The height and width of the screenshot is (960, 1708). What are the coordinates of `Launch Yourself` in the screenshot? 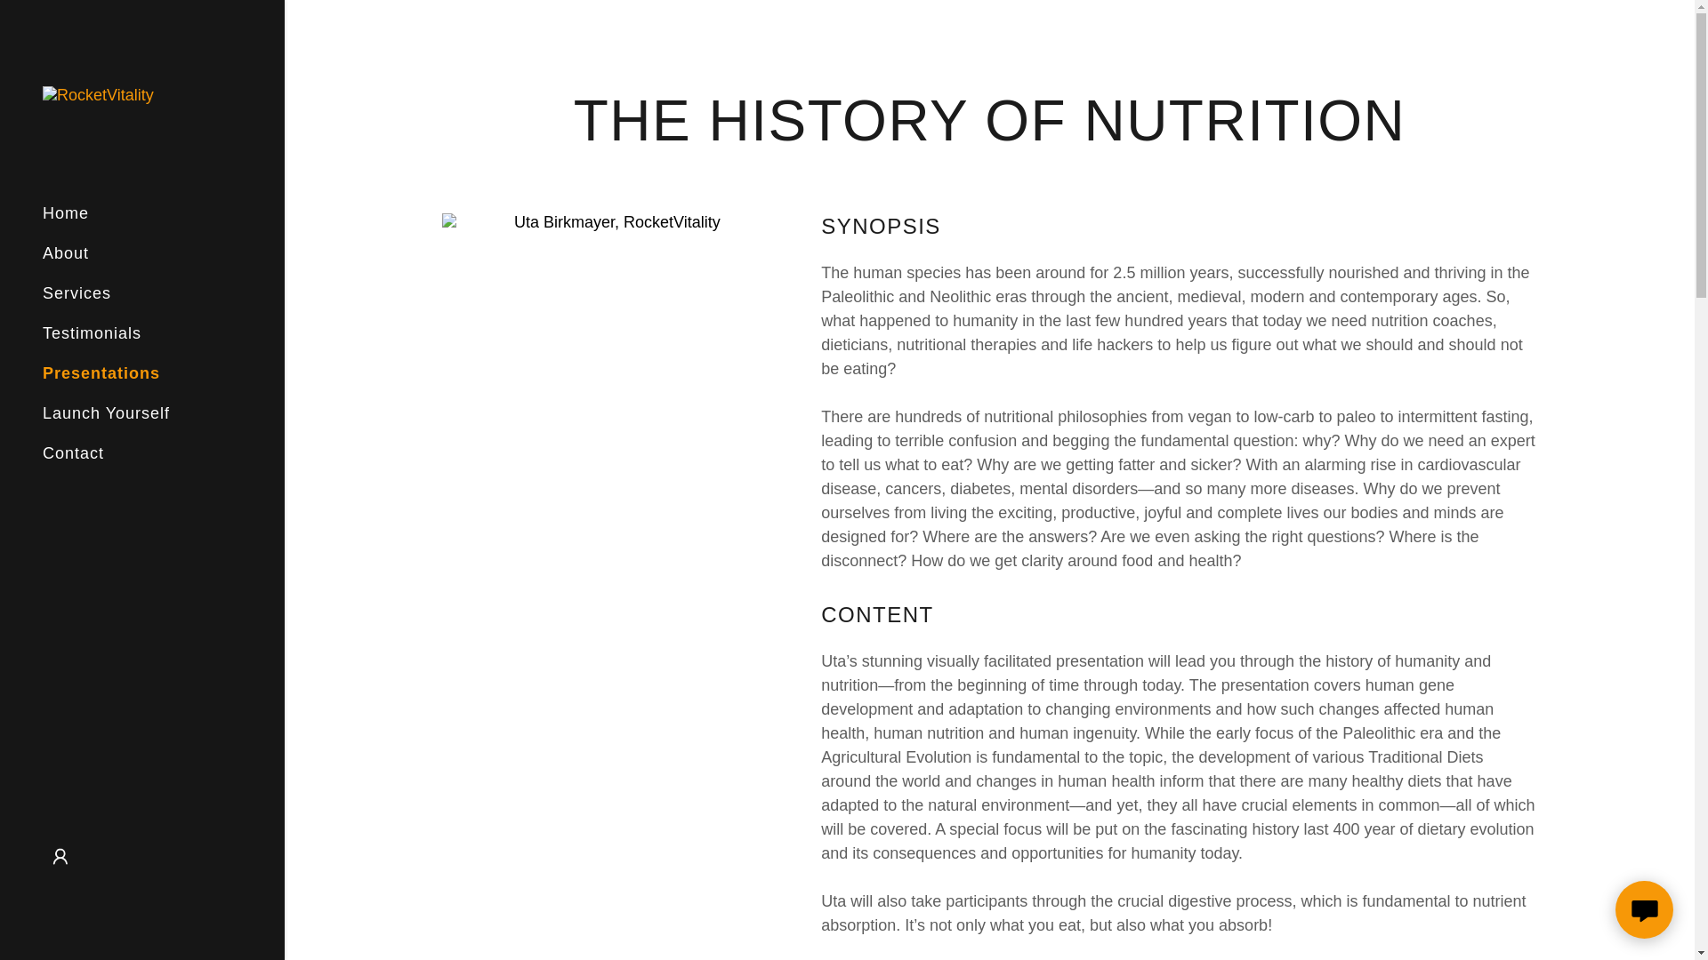 It's located at (106, 412).